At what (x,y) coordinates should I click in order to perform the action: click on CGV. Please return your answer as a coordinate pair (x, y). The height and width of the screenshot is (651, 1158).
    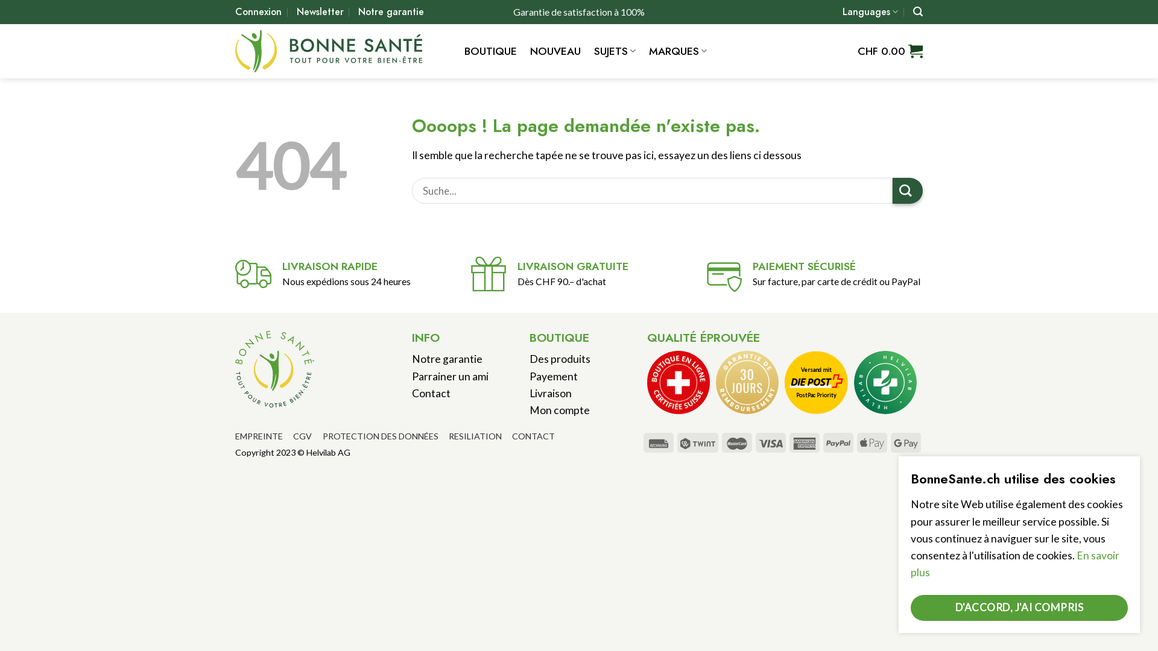
    Looking at the image, I should click on (303, 436).